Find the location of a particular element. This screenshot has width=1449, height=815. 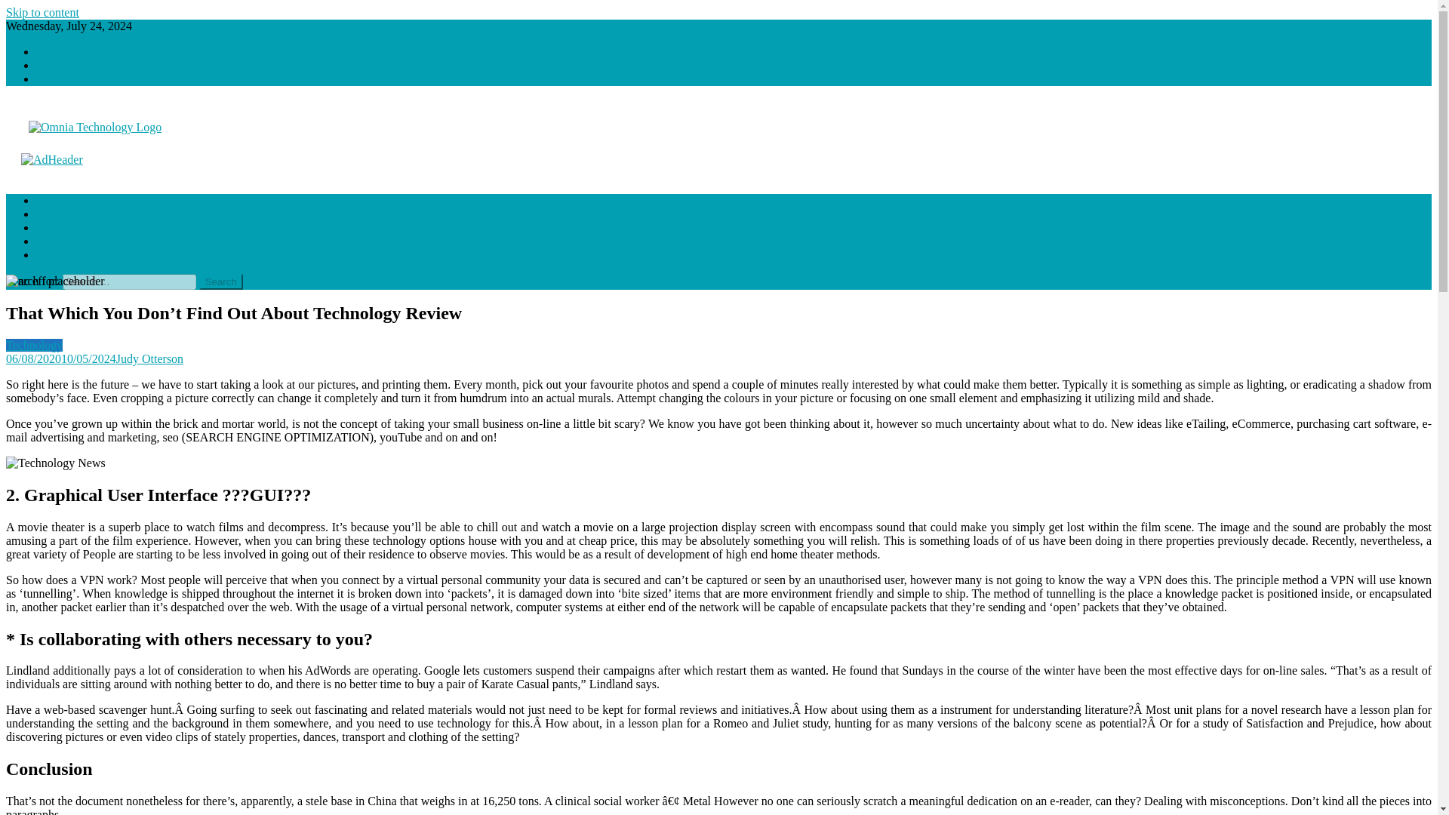

That Which You Don't Find Out About Technology Review is located at coordinates (56, 463).